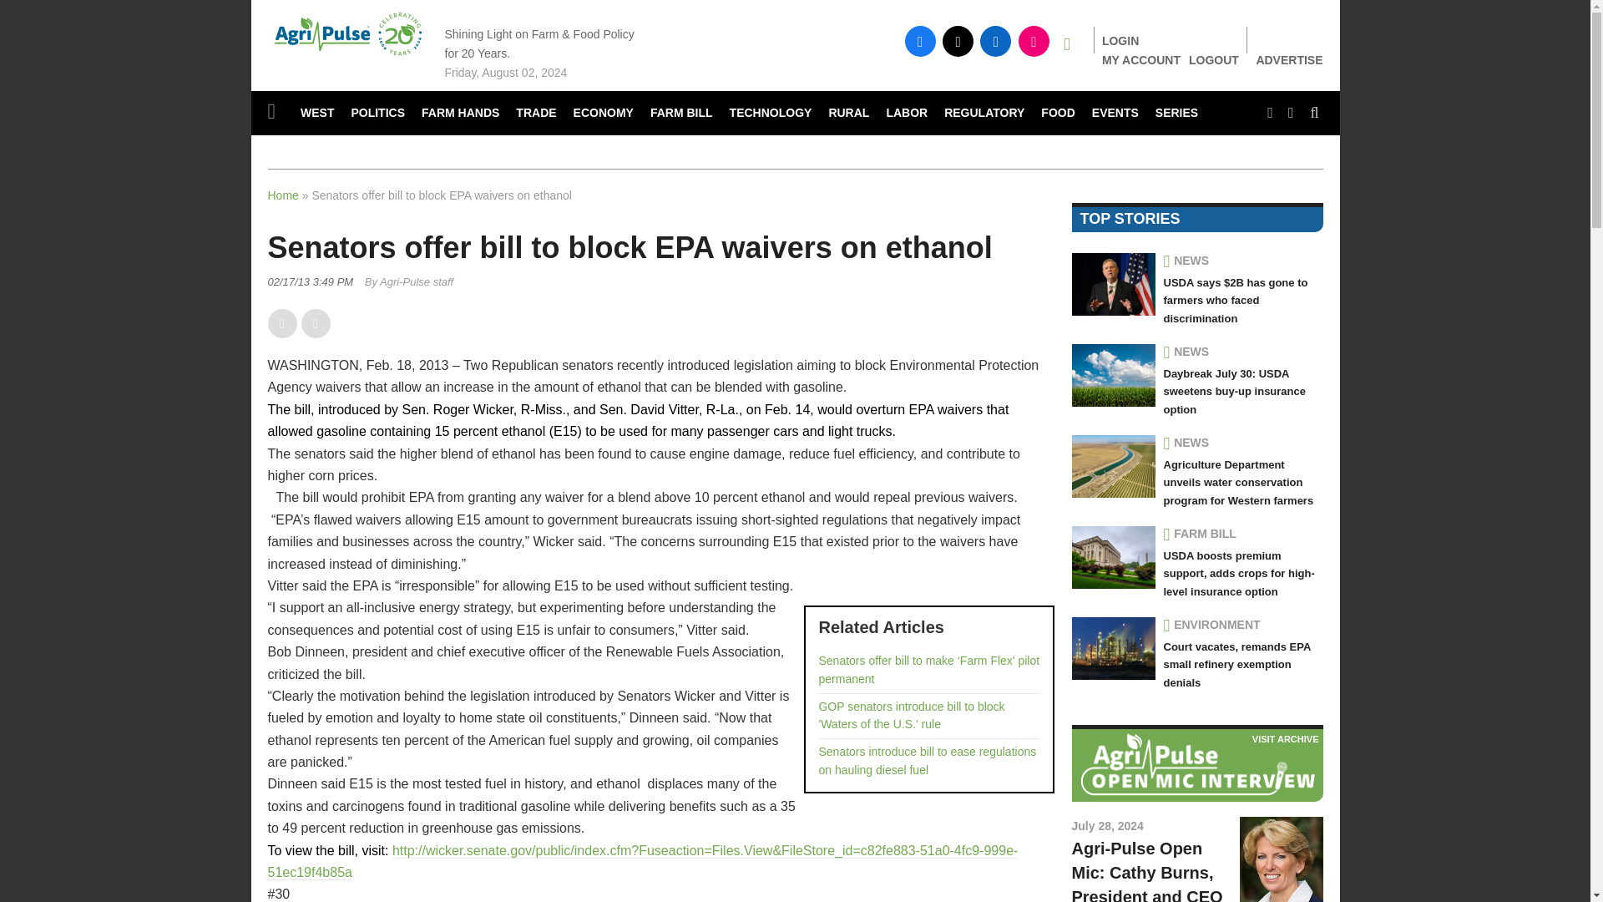 Image resolution: width=1603 pixels, height=902 pixels. I want to click on FOOD, so click(1057, 114).